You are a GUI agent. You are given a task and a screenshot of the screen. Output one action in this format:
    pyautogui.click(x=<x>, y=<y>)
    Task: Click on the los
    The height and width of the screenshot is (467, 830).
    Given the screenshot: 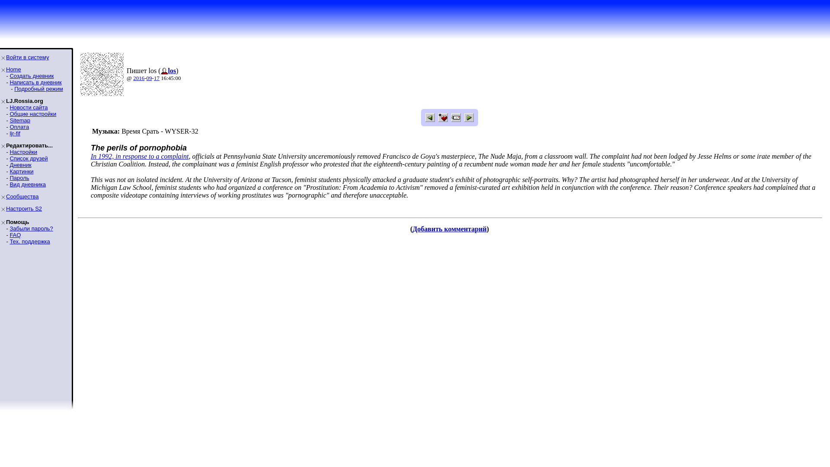 What is the action you would take?
    pyautogui.click(x=172, y=70)
    